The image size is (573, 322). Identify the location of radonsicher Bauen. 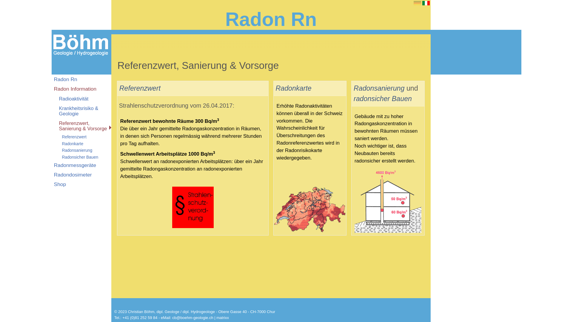
(383, 99).